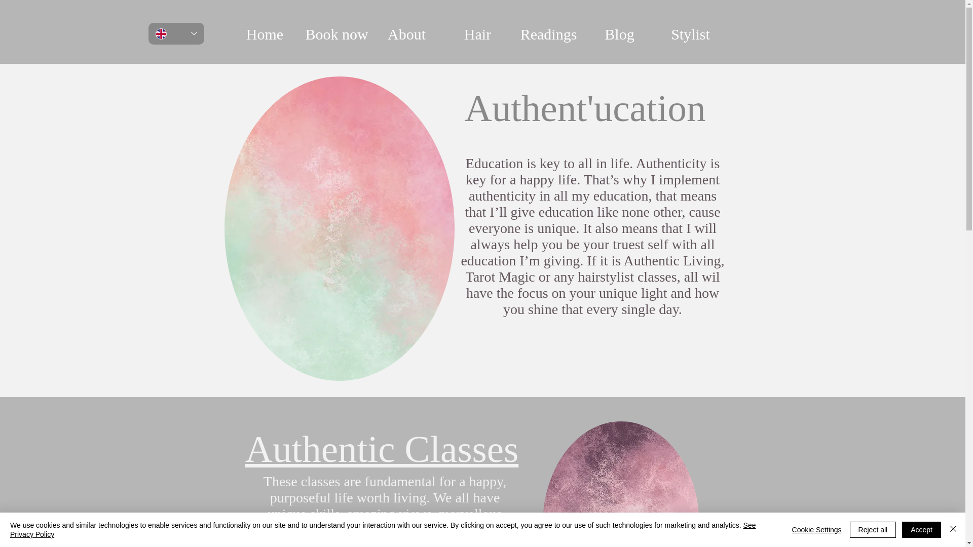  Describe the element at coordinates (477, 34) in the screenshot. I see `Hair` at that location.